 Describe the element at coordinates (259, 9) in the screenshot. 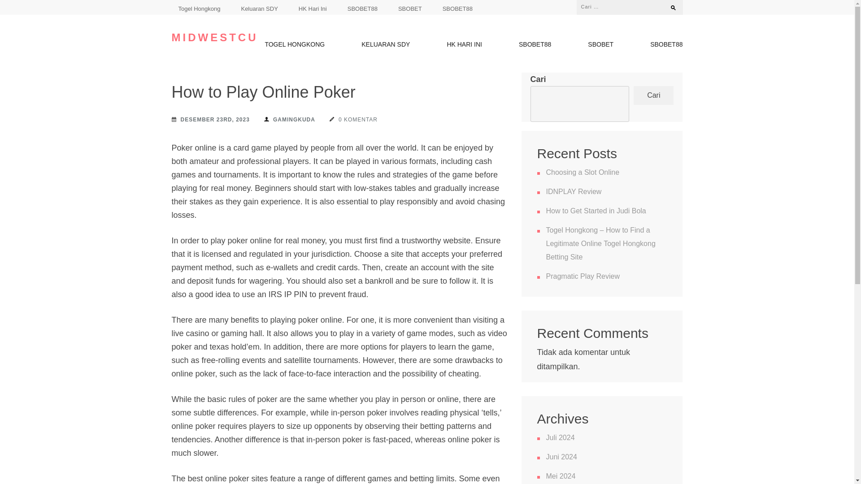

I see `Keluaran SDY` at that location.